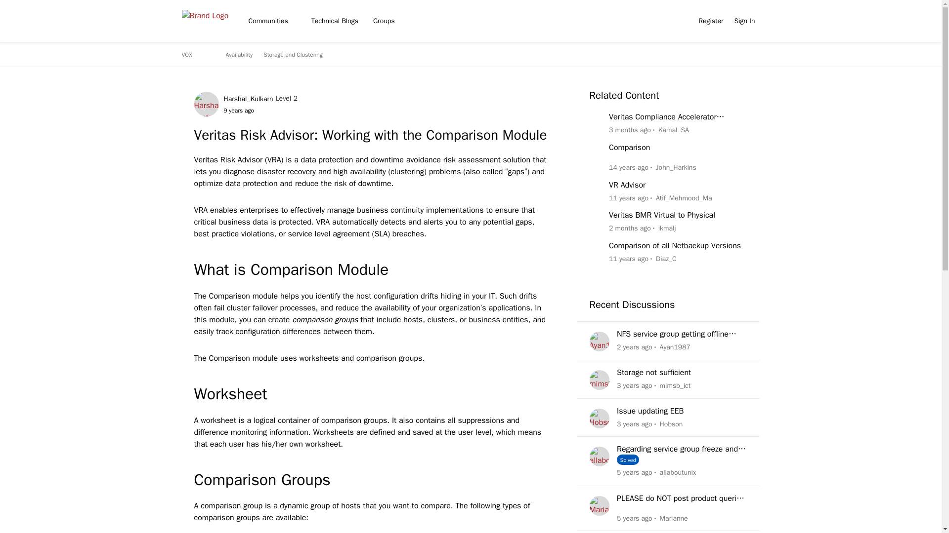  What do you see at coordinates (682, 21) in the screenshot?
I see `Search` at bounding box center [682, 21].